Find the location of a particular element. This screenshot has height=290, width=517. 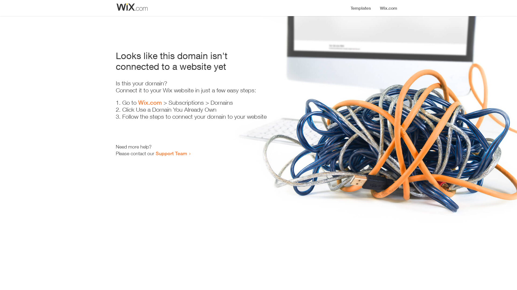

Wix.com is located at coordinates (150, 103).